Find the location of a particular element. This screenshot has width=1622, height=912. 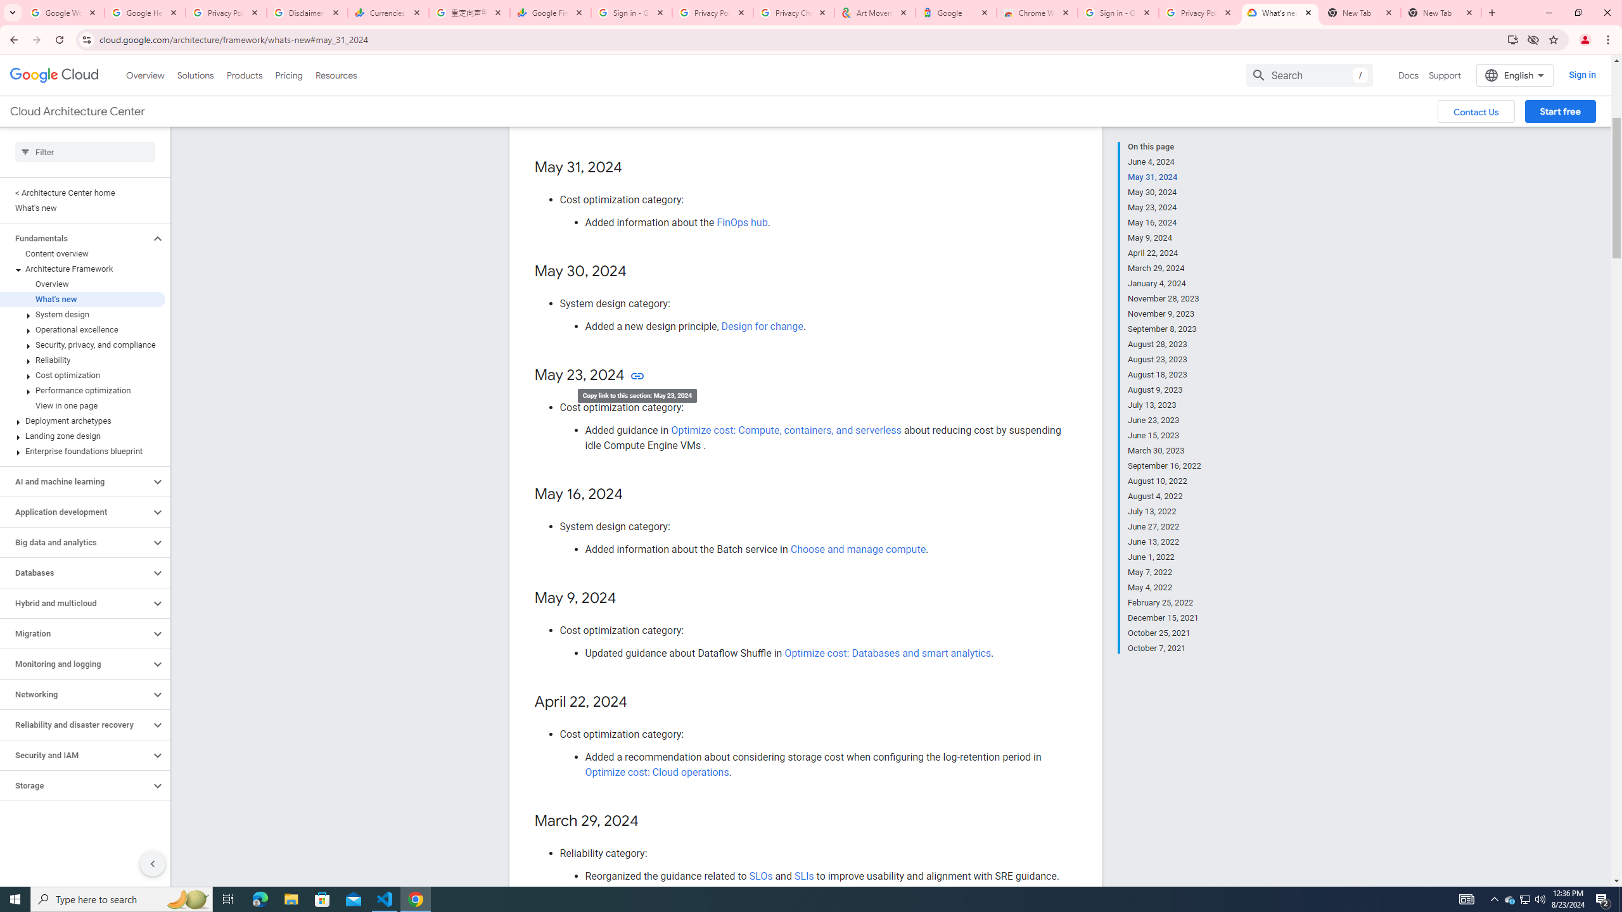

Copy link to this section: May 9, 2024 is located at coordinates (629, 598).